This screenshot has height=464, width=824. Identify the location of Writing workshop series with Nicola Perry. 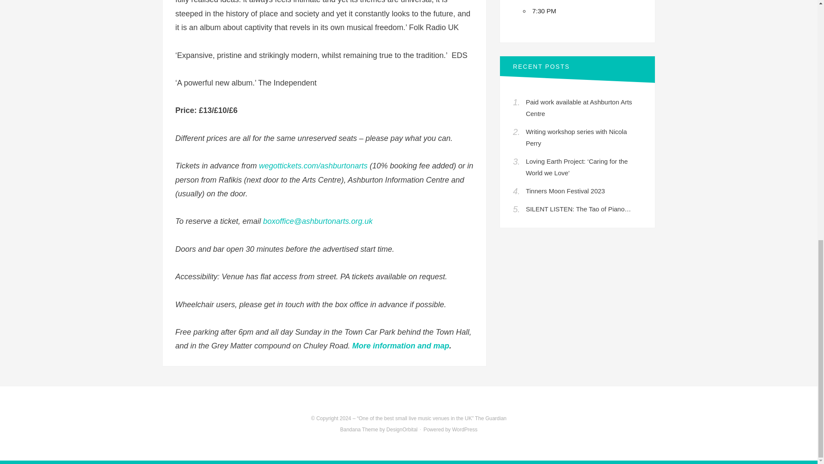
(576, 137).